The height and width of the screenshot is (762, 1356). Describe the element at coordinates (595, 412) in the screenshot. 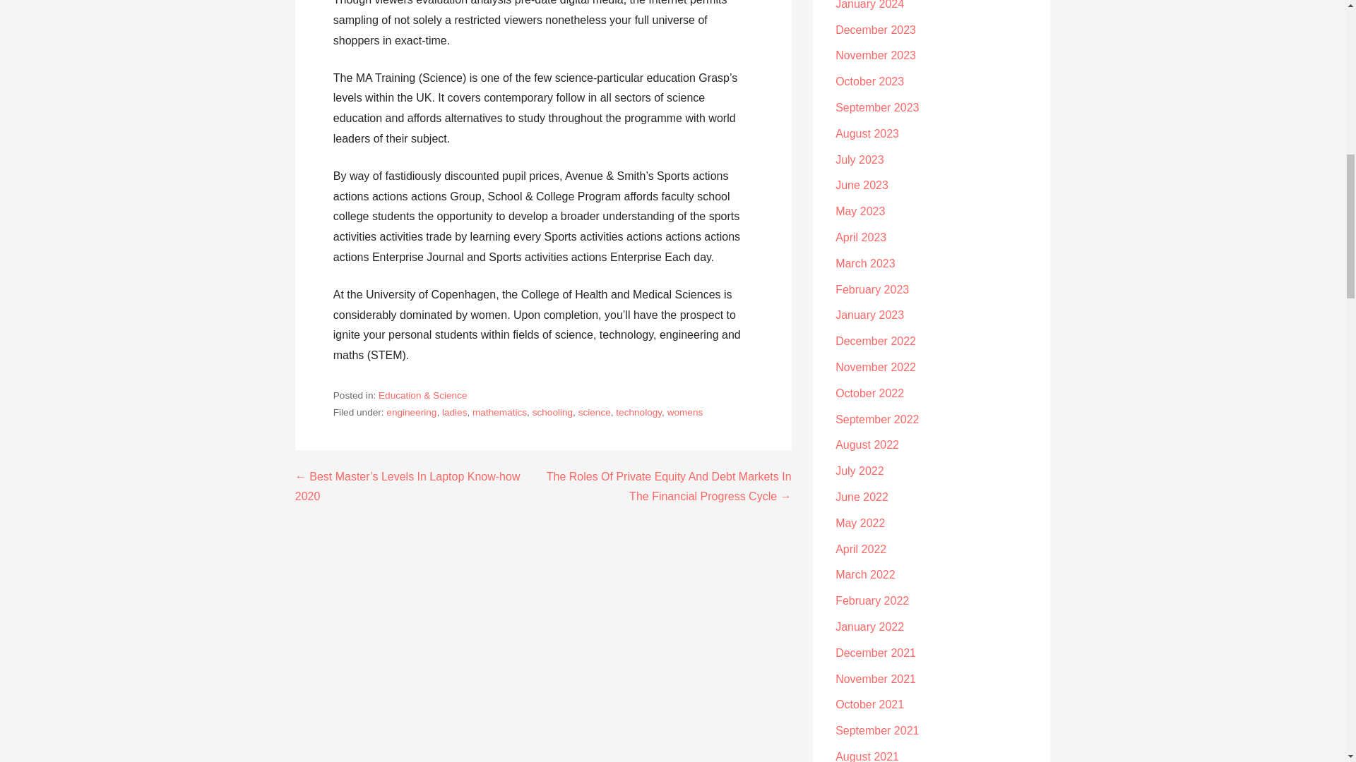

I see `science` at that location.